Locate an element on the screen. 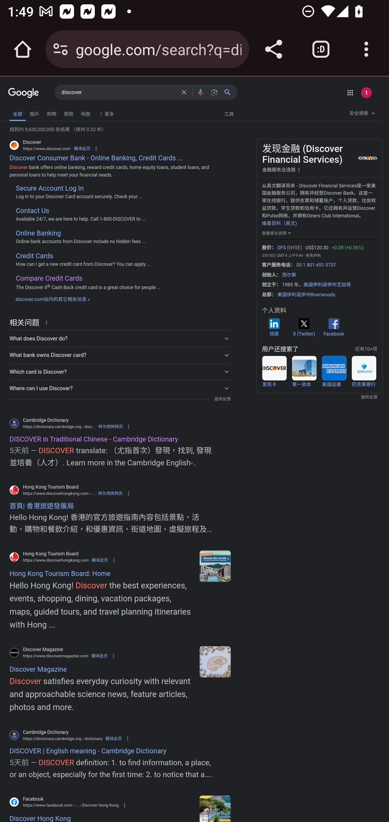 The image size is (389, 822). What bank owns Discover card? is located at coordinates (120, 355).